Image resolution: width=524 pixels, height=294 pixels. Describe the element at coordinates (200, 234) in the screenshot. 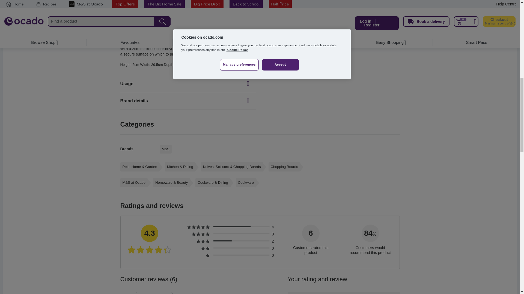

I see `4 star reviews` at that location.